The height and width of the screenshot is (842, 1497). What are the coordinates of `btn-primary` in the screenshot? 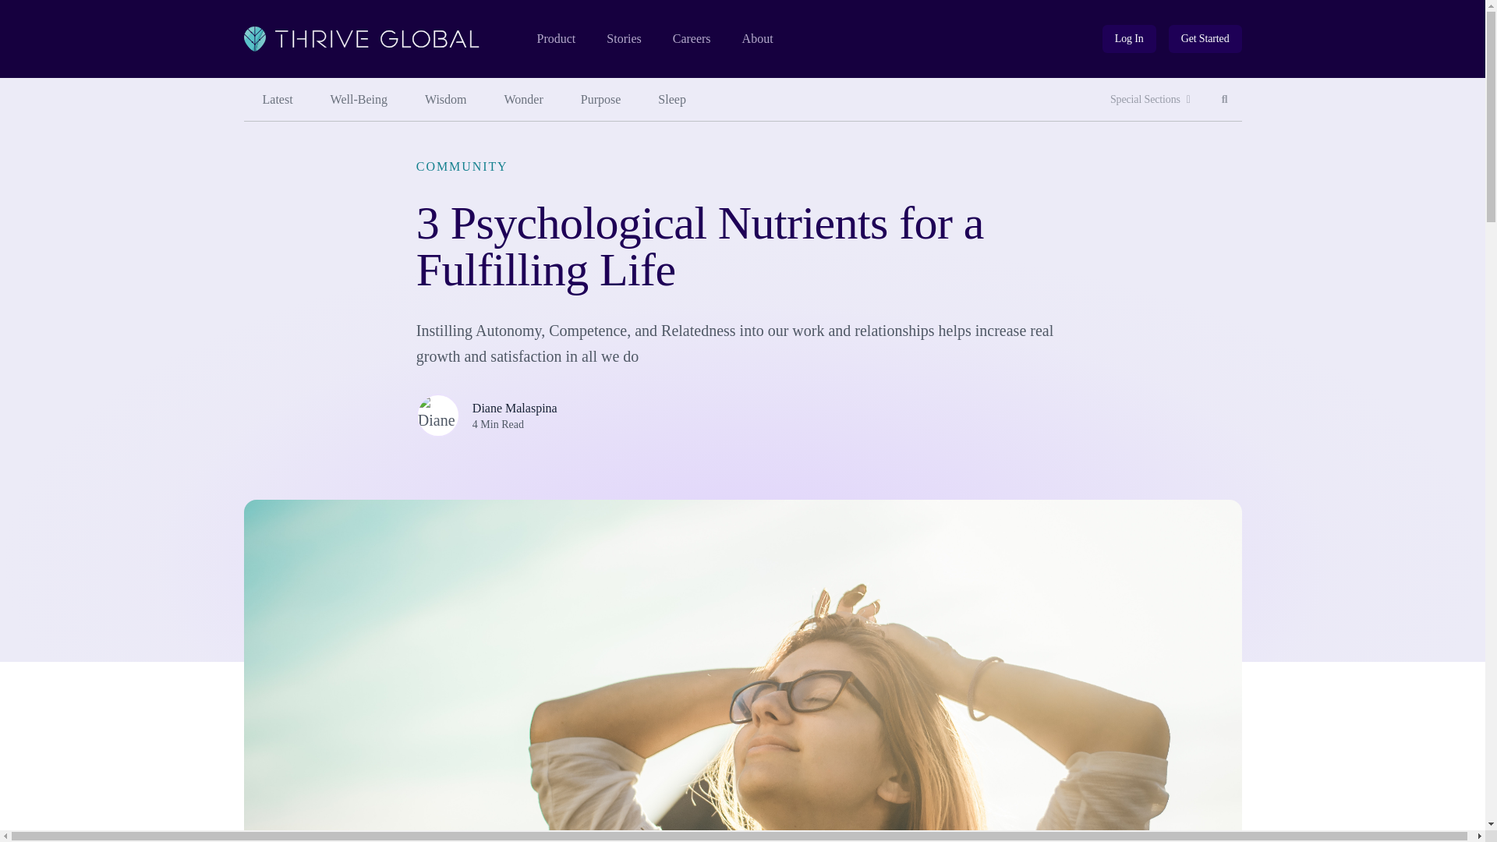 It's located at (1205, 39).